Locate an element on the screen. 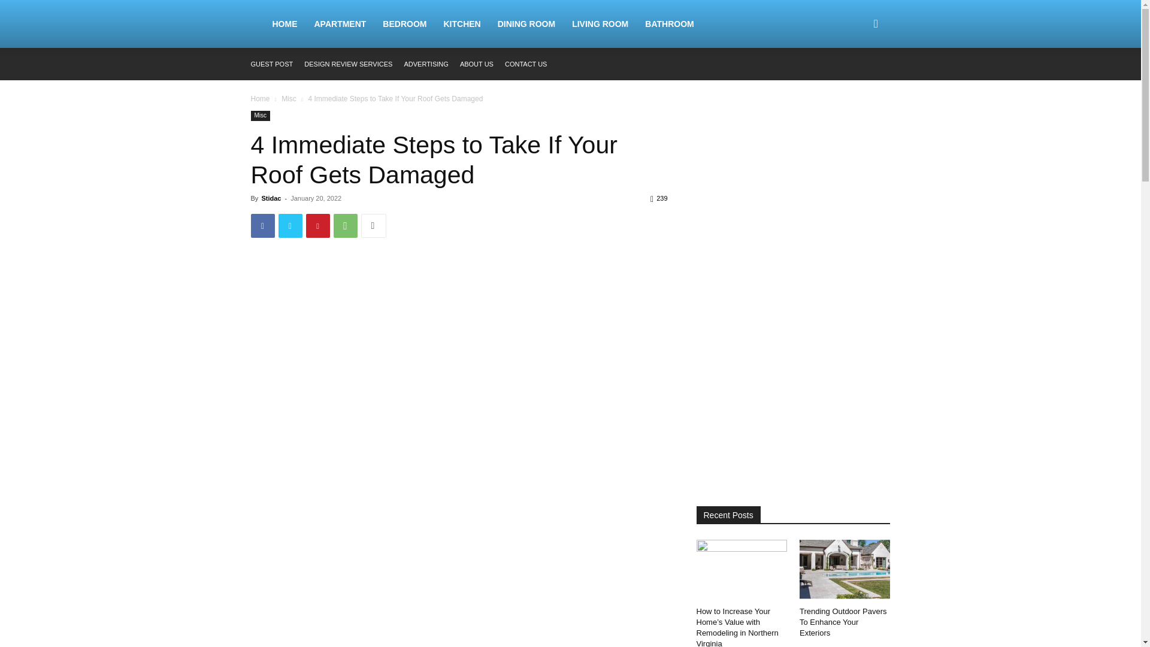 The width and height of the screenshot is (1150, 647). DESIGN REVIEW SERVICES is located at coordinates (348, 64).